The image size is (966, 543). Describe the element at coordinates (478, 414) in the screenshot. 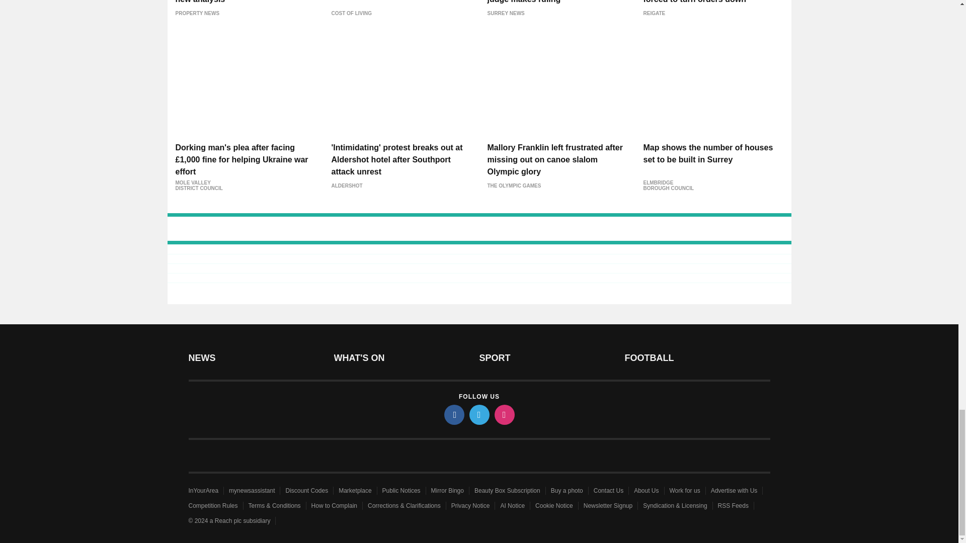

I see `twitter` at that location.